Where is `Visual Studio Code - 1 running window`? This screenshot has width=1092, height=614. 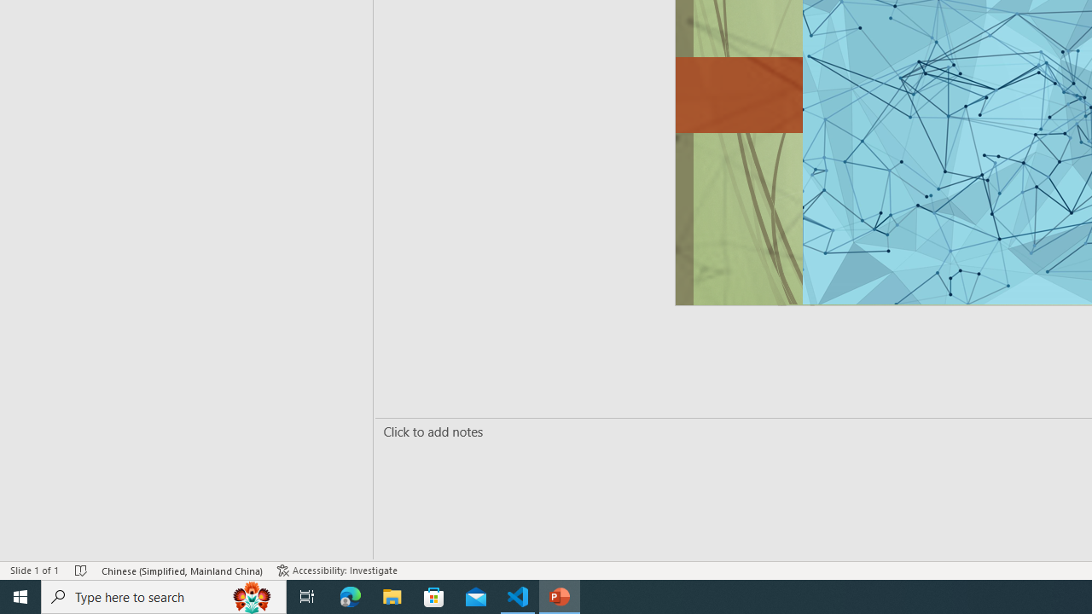 Visual Studio Code - 1 running window is located at coordinates (518, 597).